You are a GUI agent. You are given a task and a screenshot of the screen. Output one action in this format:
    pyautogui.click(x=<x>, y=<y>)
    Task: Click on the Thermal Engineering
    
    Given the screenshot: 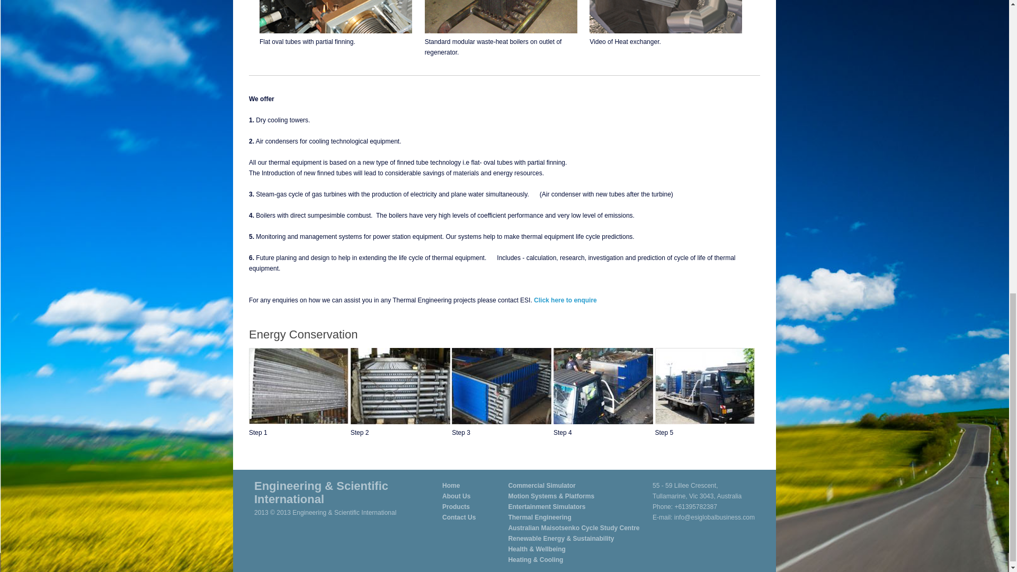 What is the action you would take?
    pyautogui.click(x=539, y=517)
    